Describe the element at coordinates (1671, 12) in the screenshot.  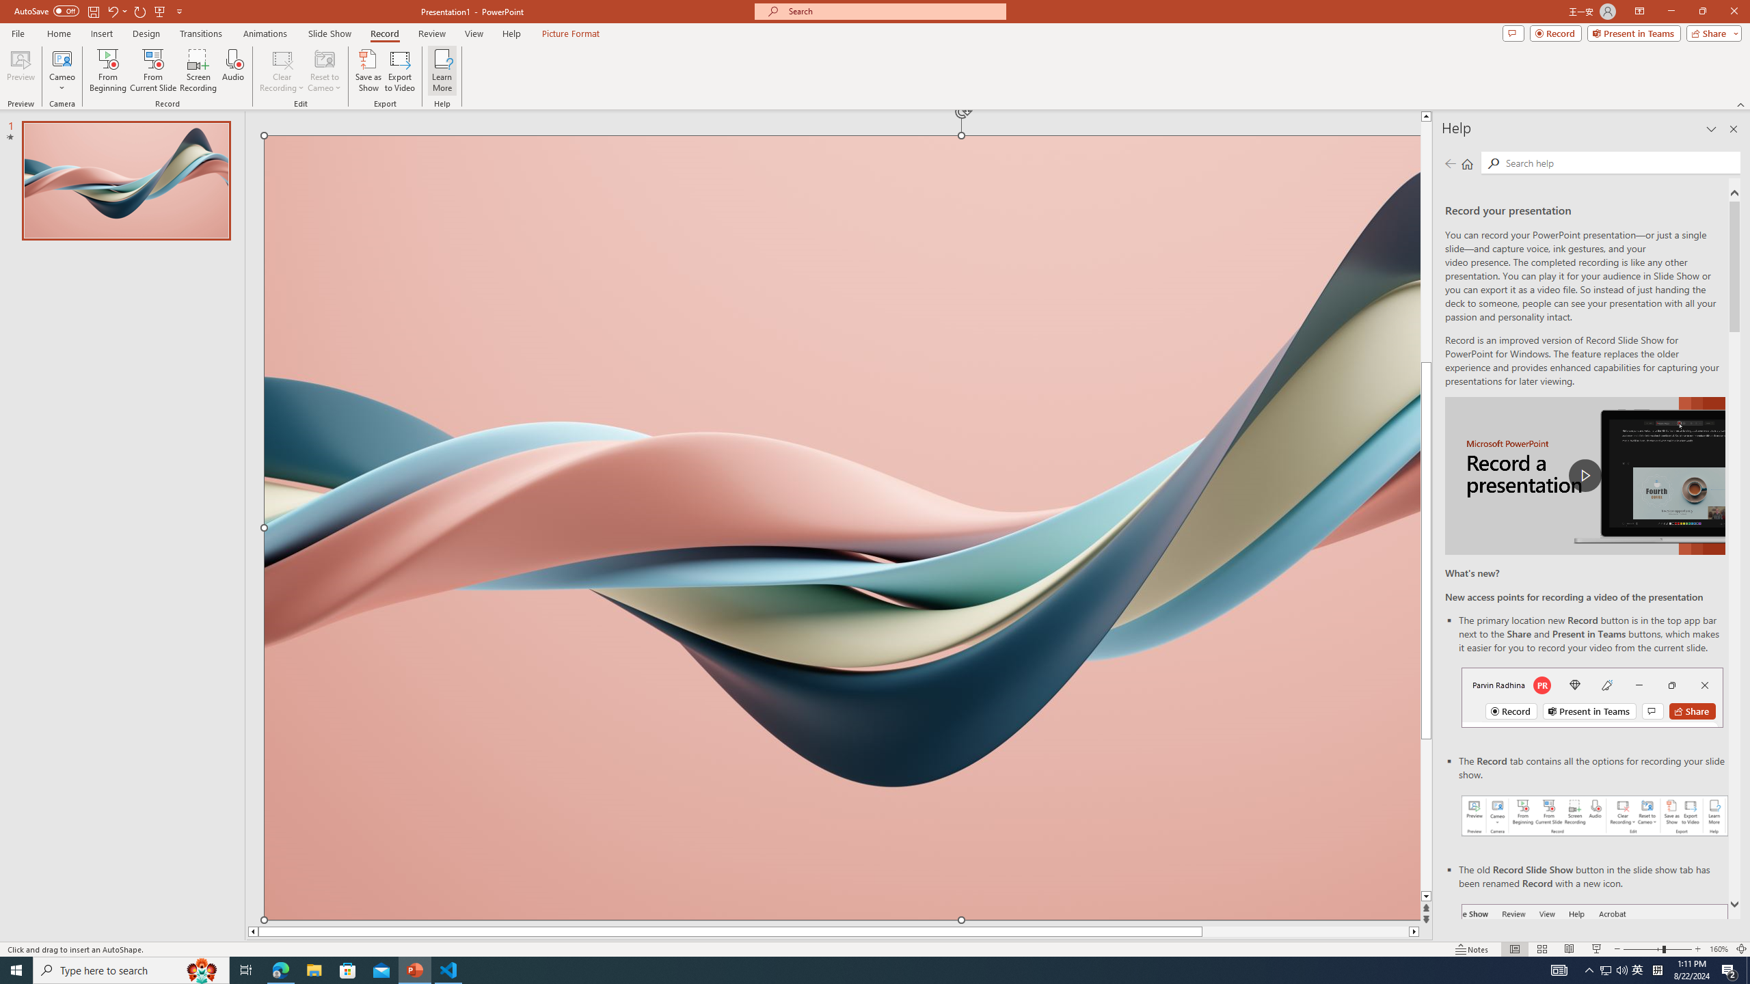
I see `Minimize` at that location.